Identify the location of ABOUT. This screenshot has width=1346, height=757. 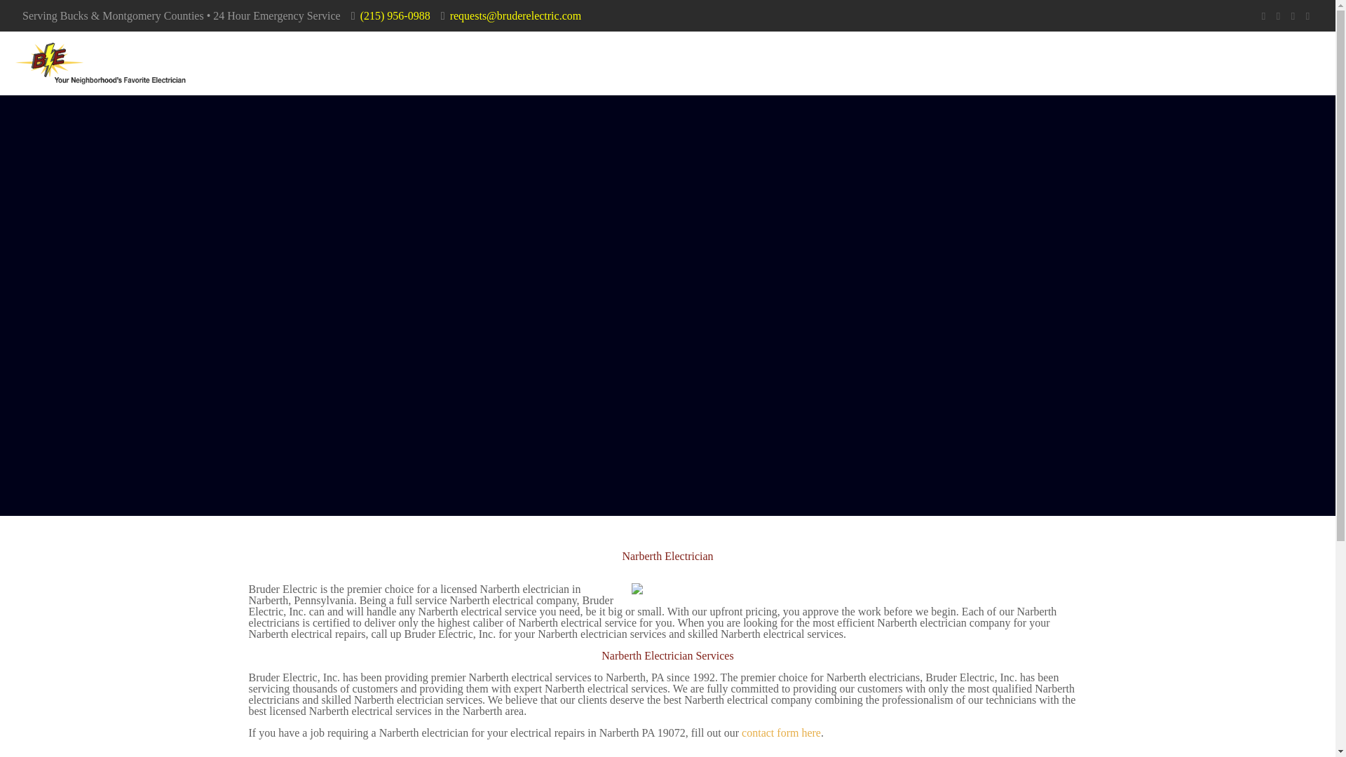
(962, 63).